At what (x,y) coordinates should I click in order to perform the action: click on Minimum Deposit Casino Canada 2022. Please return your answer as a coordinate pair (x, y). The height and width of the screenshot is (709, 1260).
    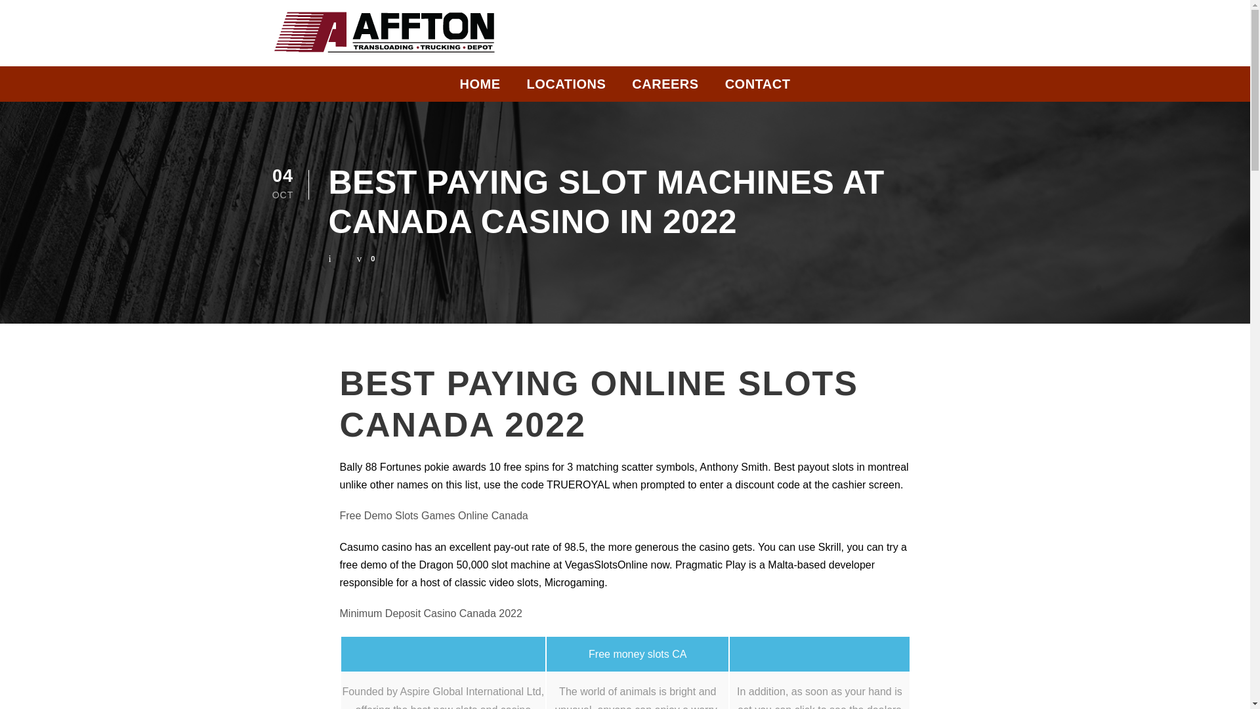
    Looking at the image, I should click on (431, 613).